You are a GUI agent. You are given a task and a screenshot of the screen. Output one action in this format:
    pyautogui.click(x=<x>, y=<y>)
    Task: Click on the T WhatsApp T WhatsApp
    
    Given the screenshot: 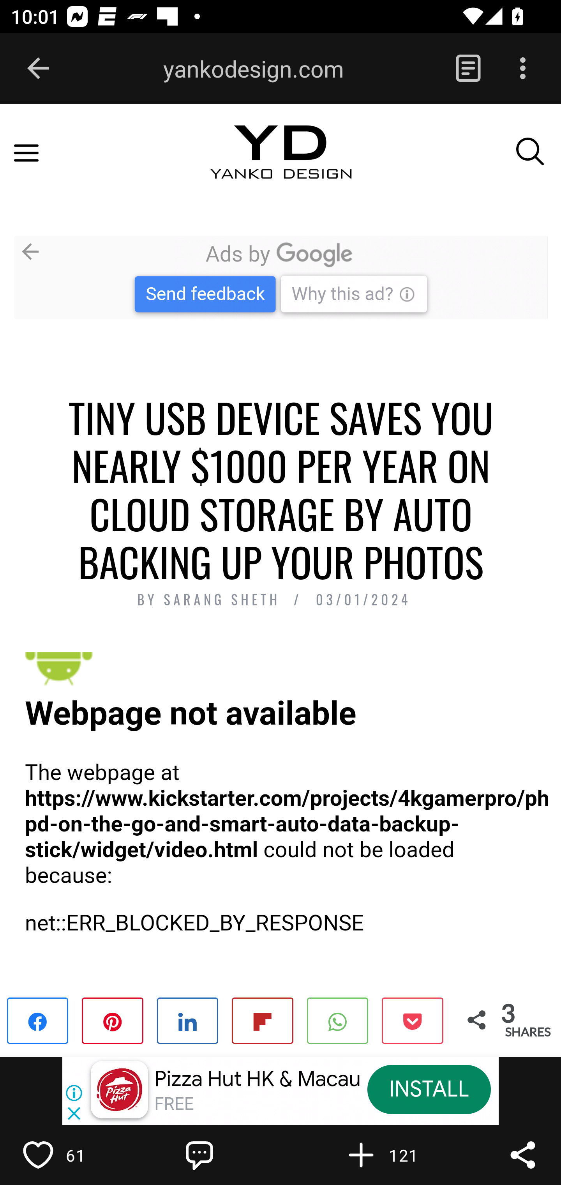 What is the action you would take?
    pyautogui.click(x=338, y=1020)
    